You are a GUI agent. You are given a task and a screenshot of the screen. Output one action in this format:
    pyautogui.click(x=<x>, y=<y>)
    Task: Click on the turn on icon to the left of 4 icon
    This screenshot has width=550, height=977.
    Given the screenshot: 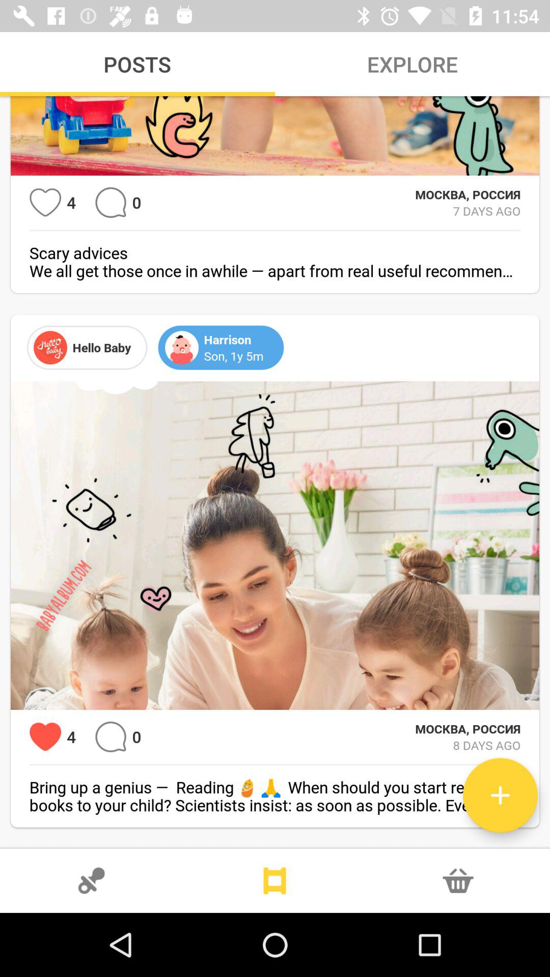 What is the action you would take?
    pyautogui.click(x=45, y=737)
    